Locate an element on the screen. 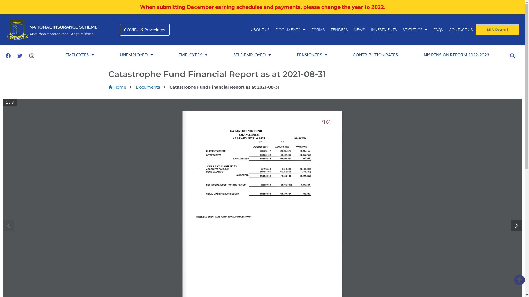 The height and width of the screenshot is (297, 529). FAQS is located at coordinates (438, 30).